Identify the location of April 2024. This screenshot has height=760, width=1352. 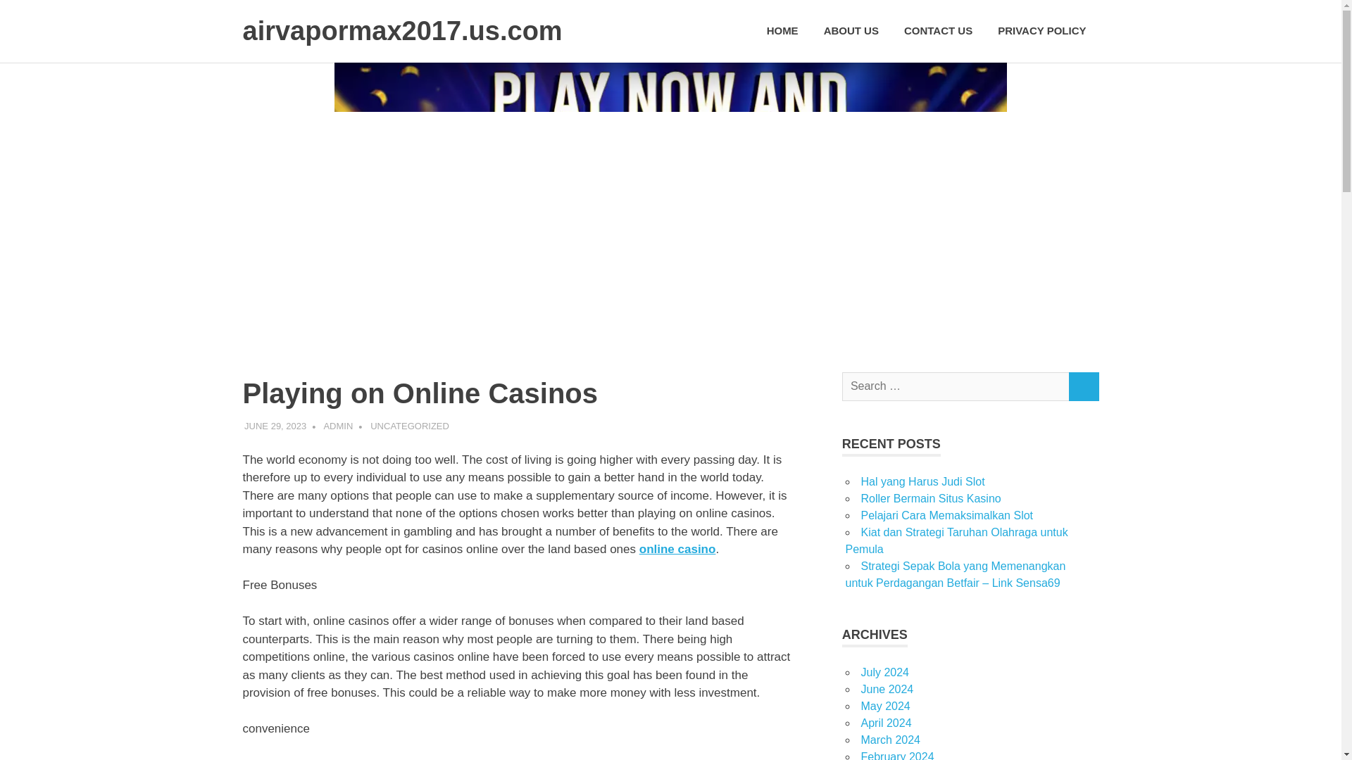
(886, 723).